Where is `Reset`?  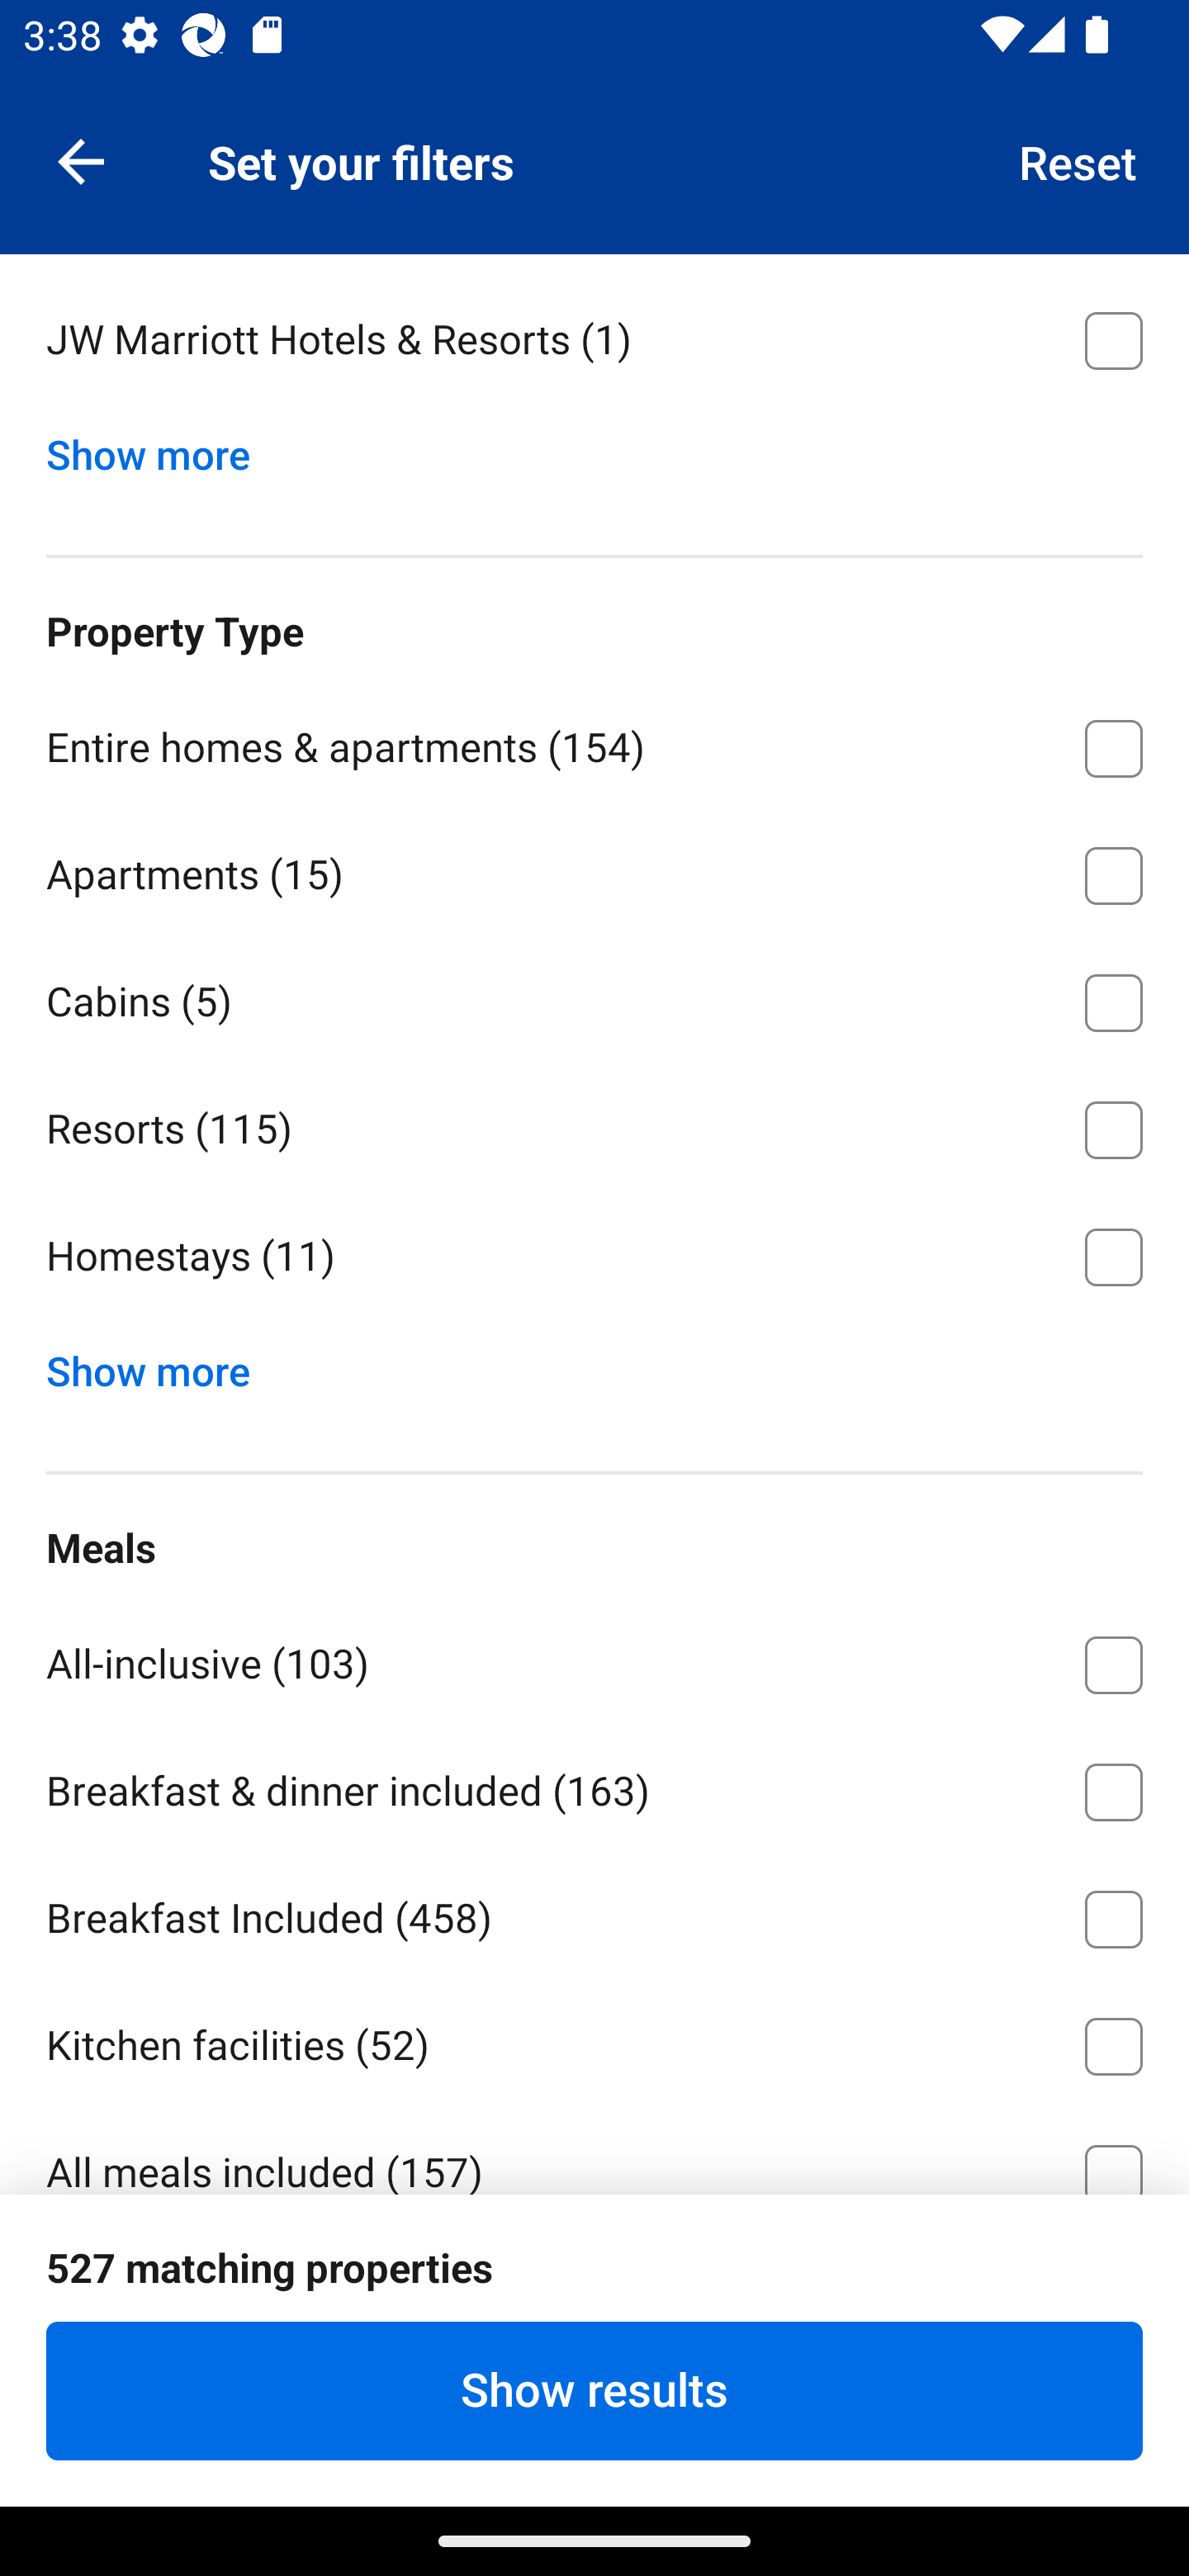
Reset is located at coordinates (1078, 160).